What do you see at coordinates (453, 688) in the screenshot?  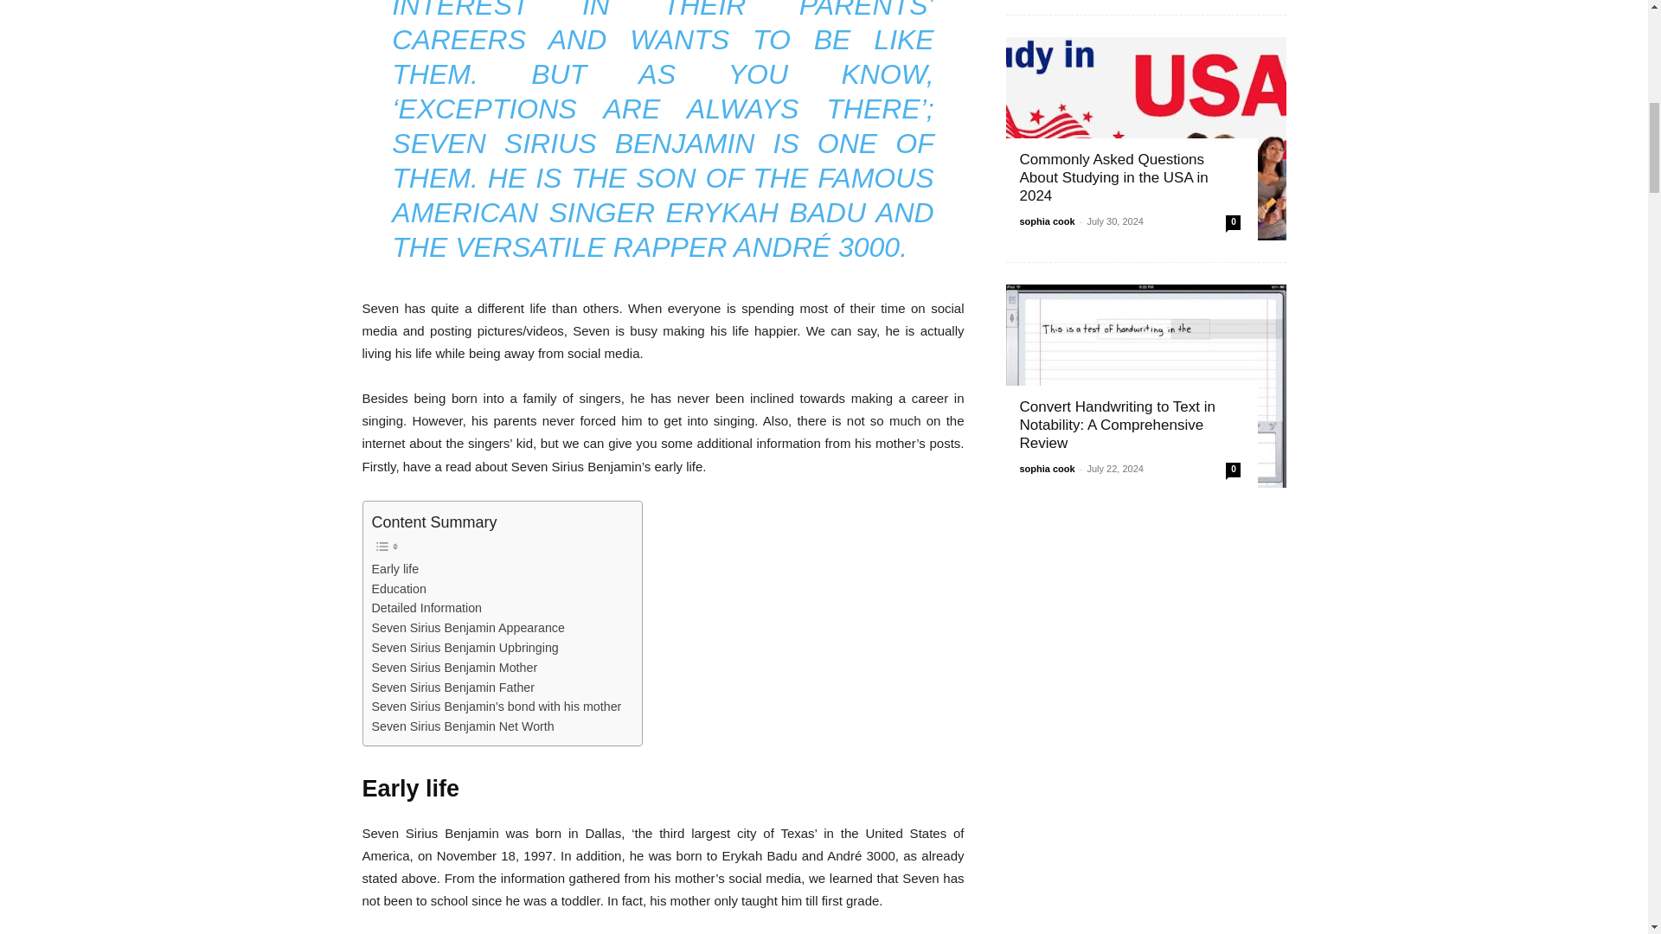 I see `Seven Sirius Benjamin Father` at bounding box center [453, 688].